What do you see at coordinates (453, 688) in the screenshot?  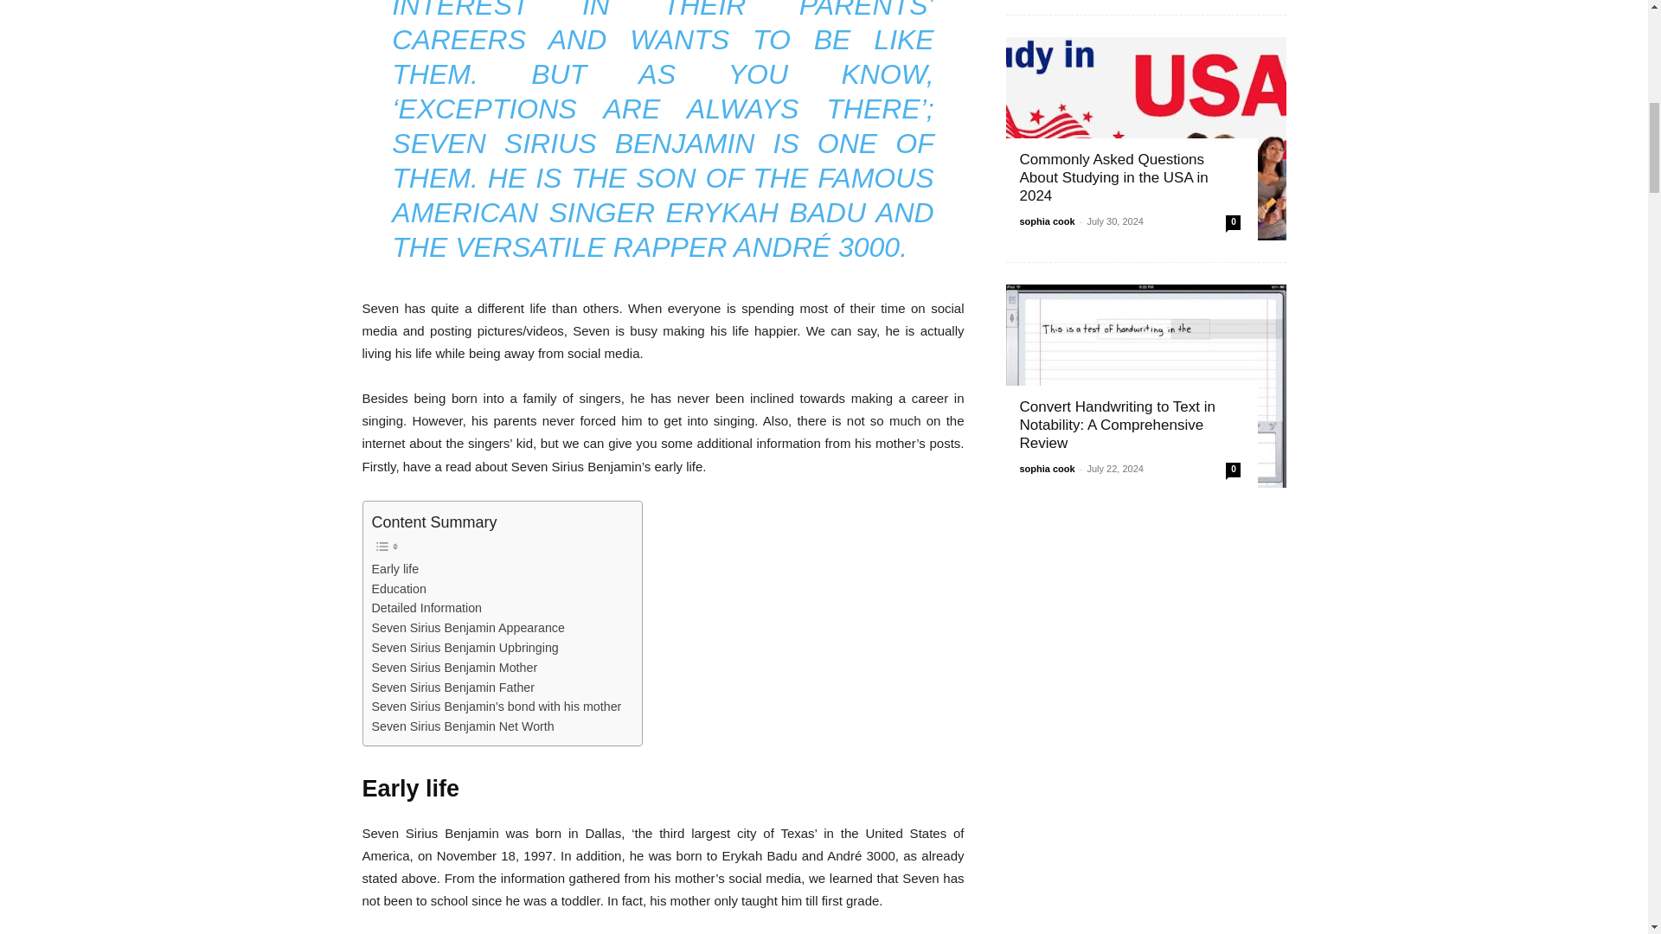 I see `Seven Sirius Benjamin Father` at bounding box center [453, 688].